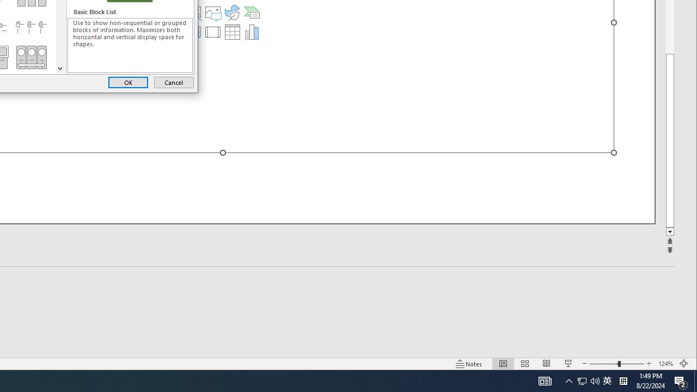 Image resolution: width=697 pixels, height=392 pixels. What do you see at coordinates (213, 12) in the screenshot?
I see `Pictures` at bounding box center [213, 12].